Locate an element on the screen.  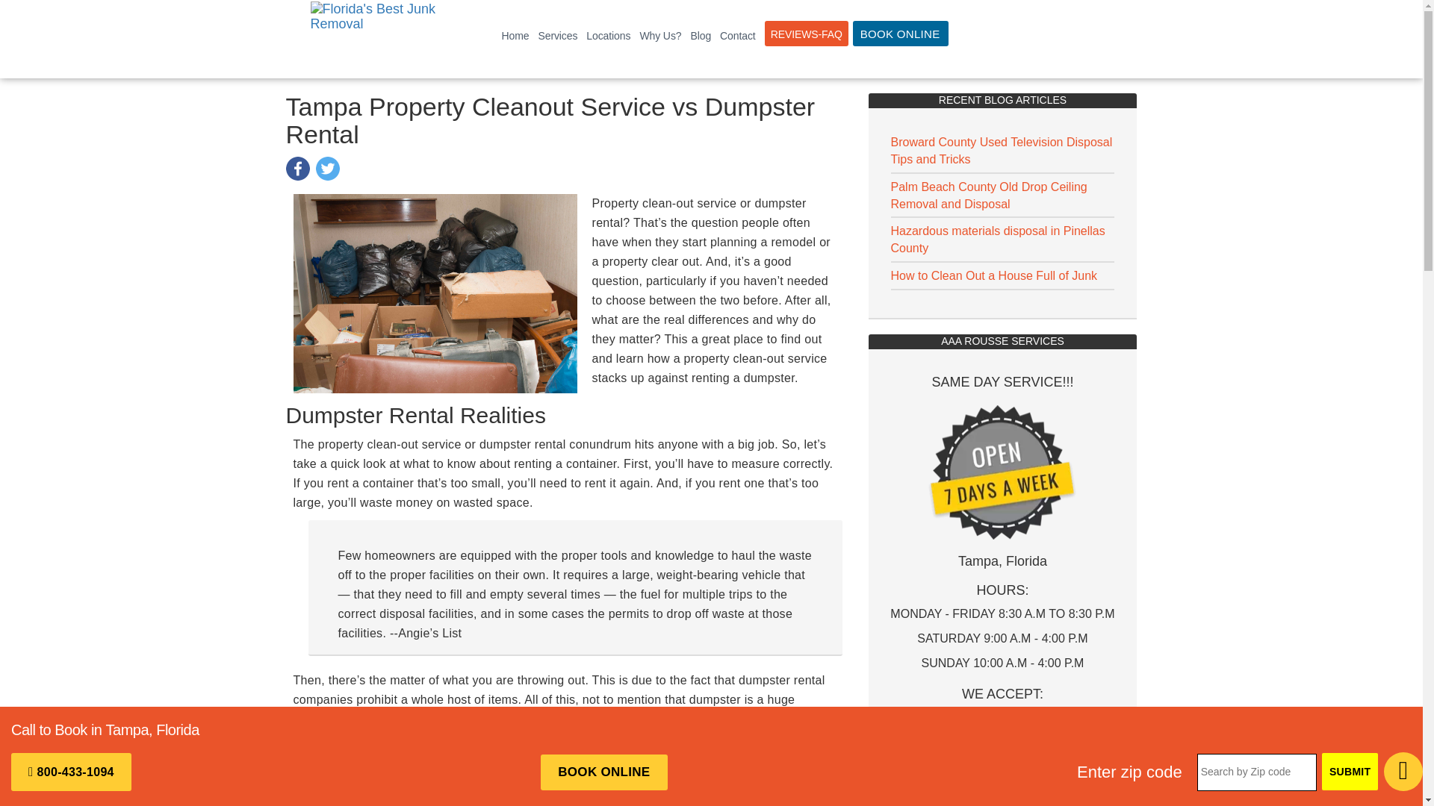
Home is located at coordinates (515, 36).